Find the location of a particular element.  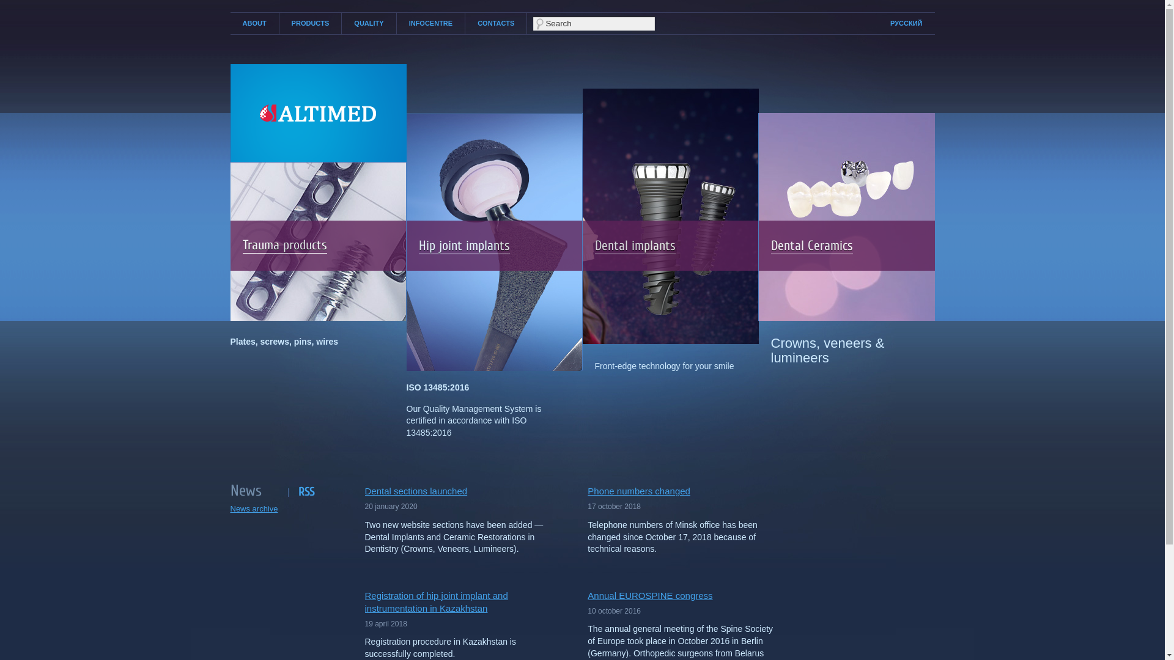

INFOCENTRE is located at coordinates (431, 23).